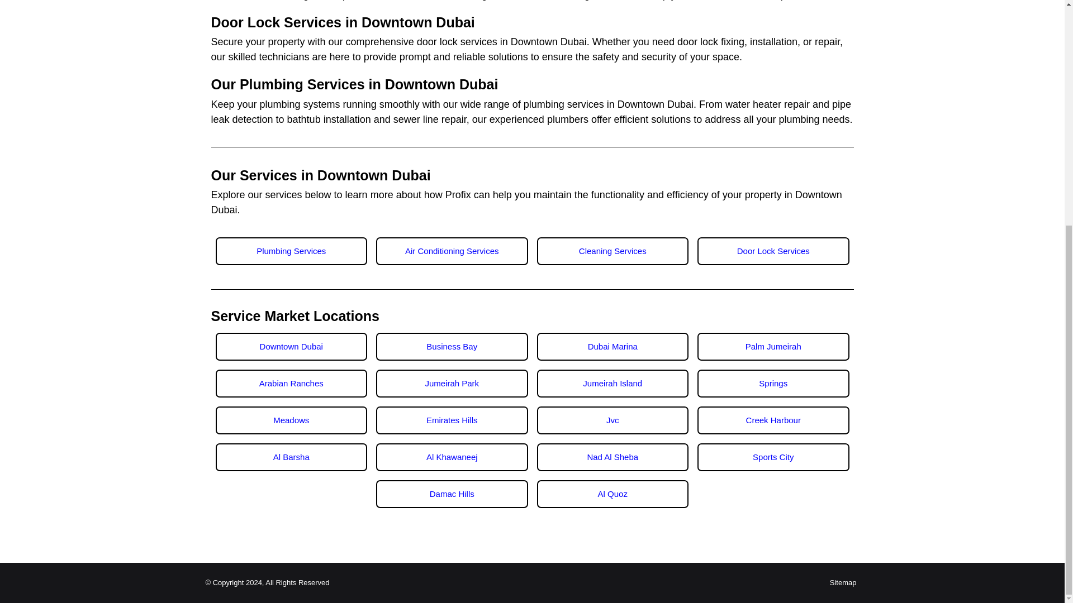  I want to click on Door Lock Services in Downtown Dubai, so click(343, 22).